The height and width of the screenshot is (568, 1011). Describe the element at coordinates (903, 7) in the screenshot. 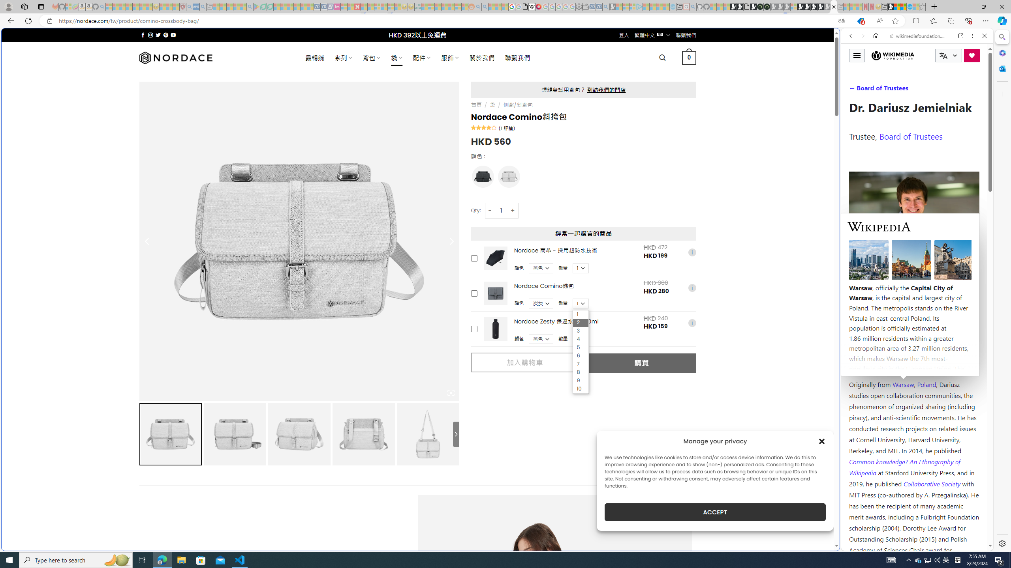

I see `Earth has six continents not seven, radical new study claims` at that location.